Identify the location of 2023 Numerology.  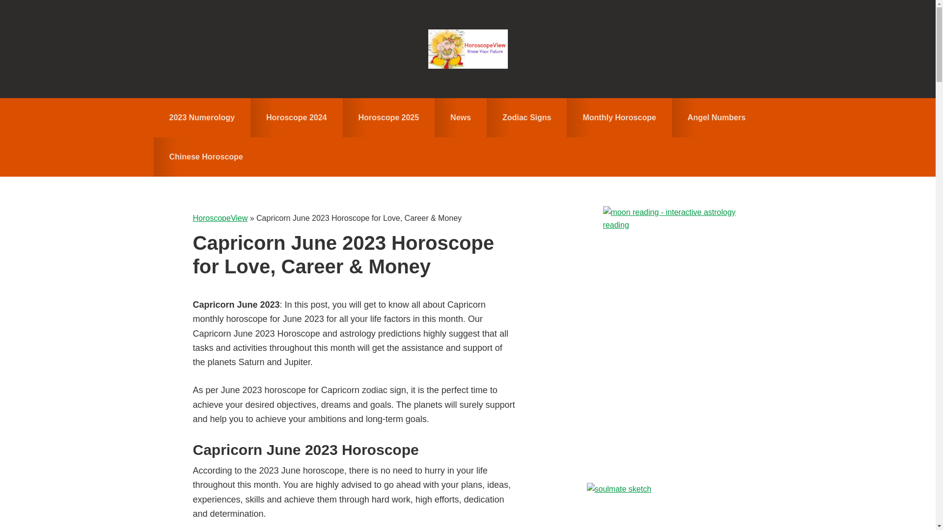
(201, 117).